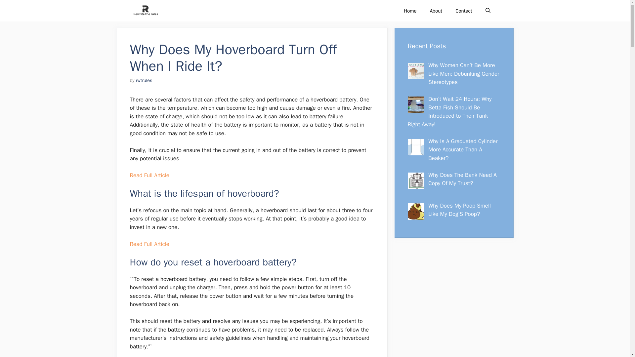 The height and width of the screenshot is (357, 635). What do you see at coordinates (145, 11) in the screenshot?
I see `Rewrite The Rules` at bounding box center [145, 11].